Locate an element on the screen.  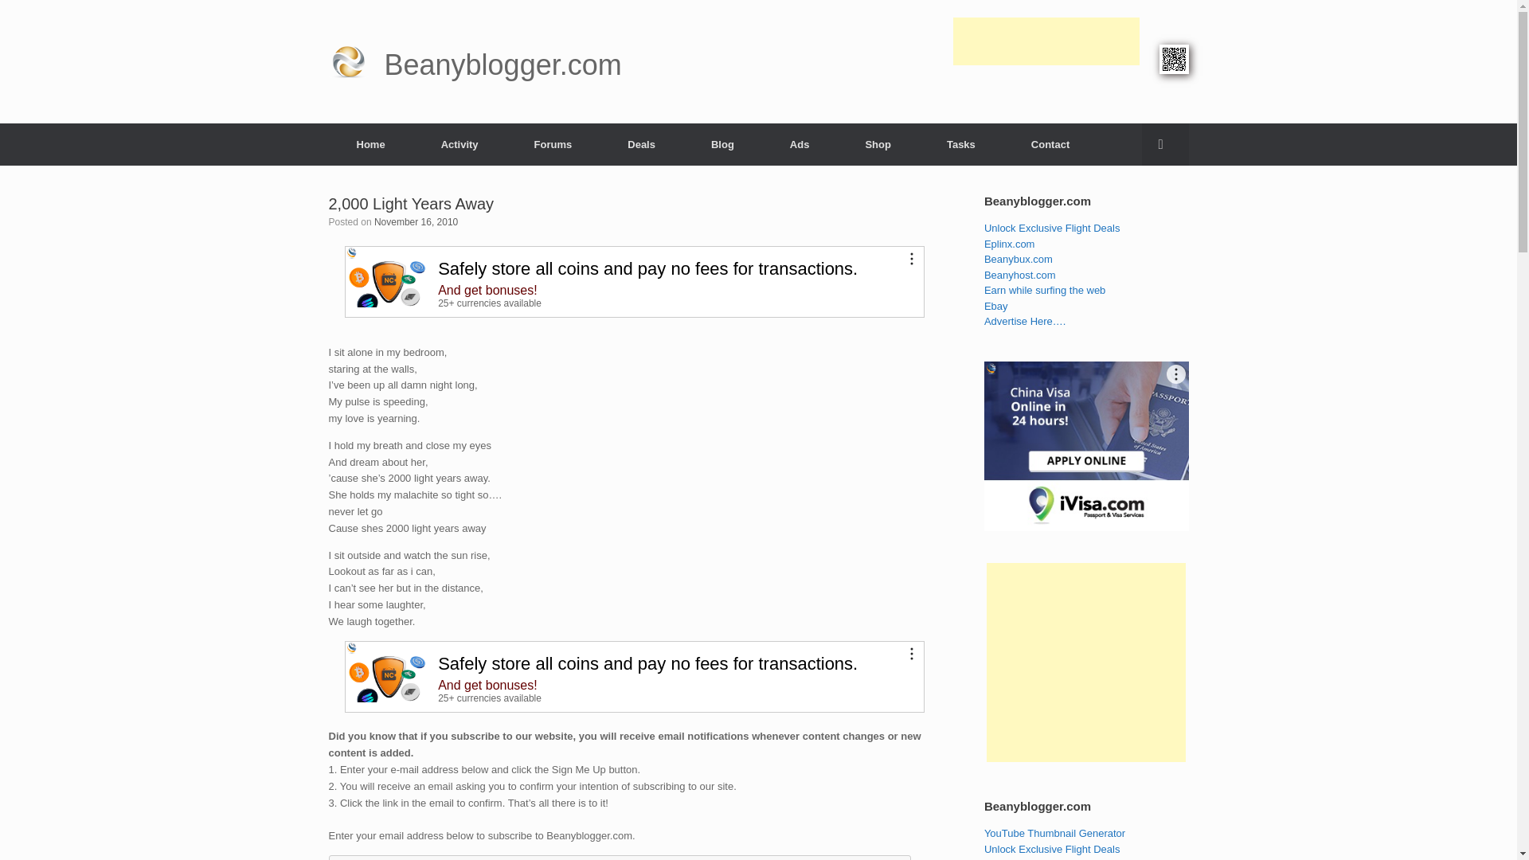
Home is located at coordinates (370, 143).